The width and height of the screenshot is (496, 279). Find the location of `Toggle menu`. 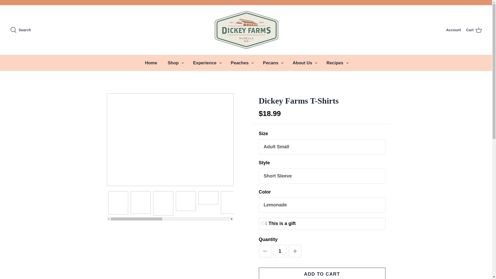

Toggle menu is located at coordinates (347, 63).